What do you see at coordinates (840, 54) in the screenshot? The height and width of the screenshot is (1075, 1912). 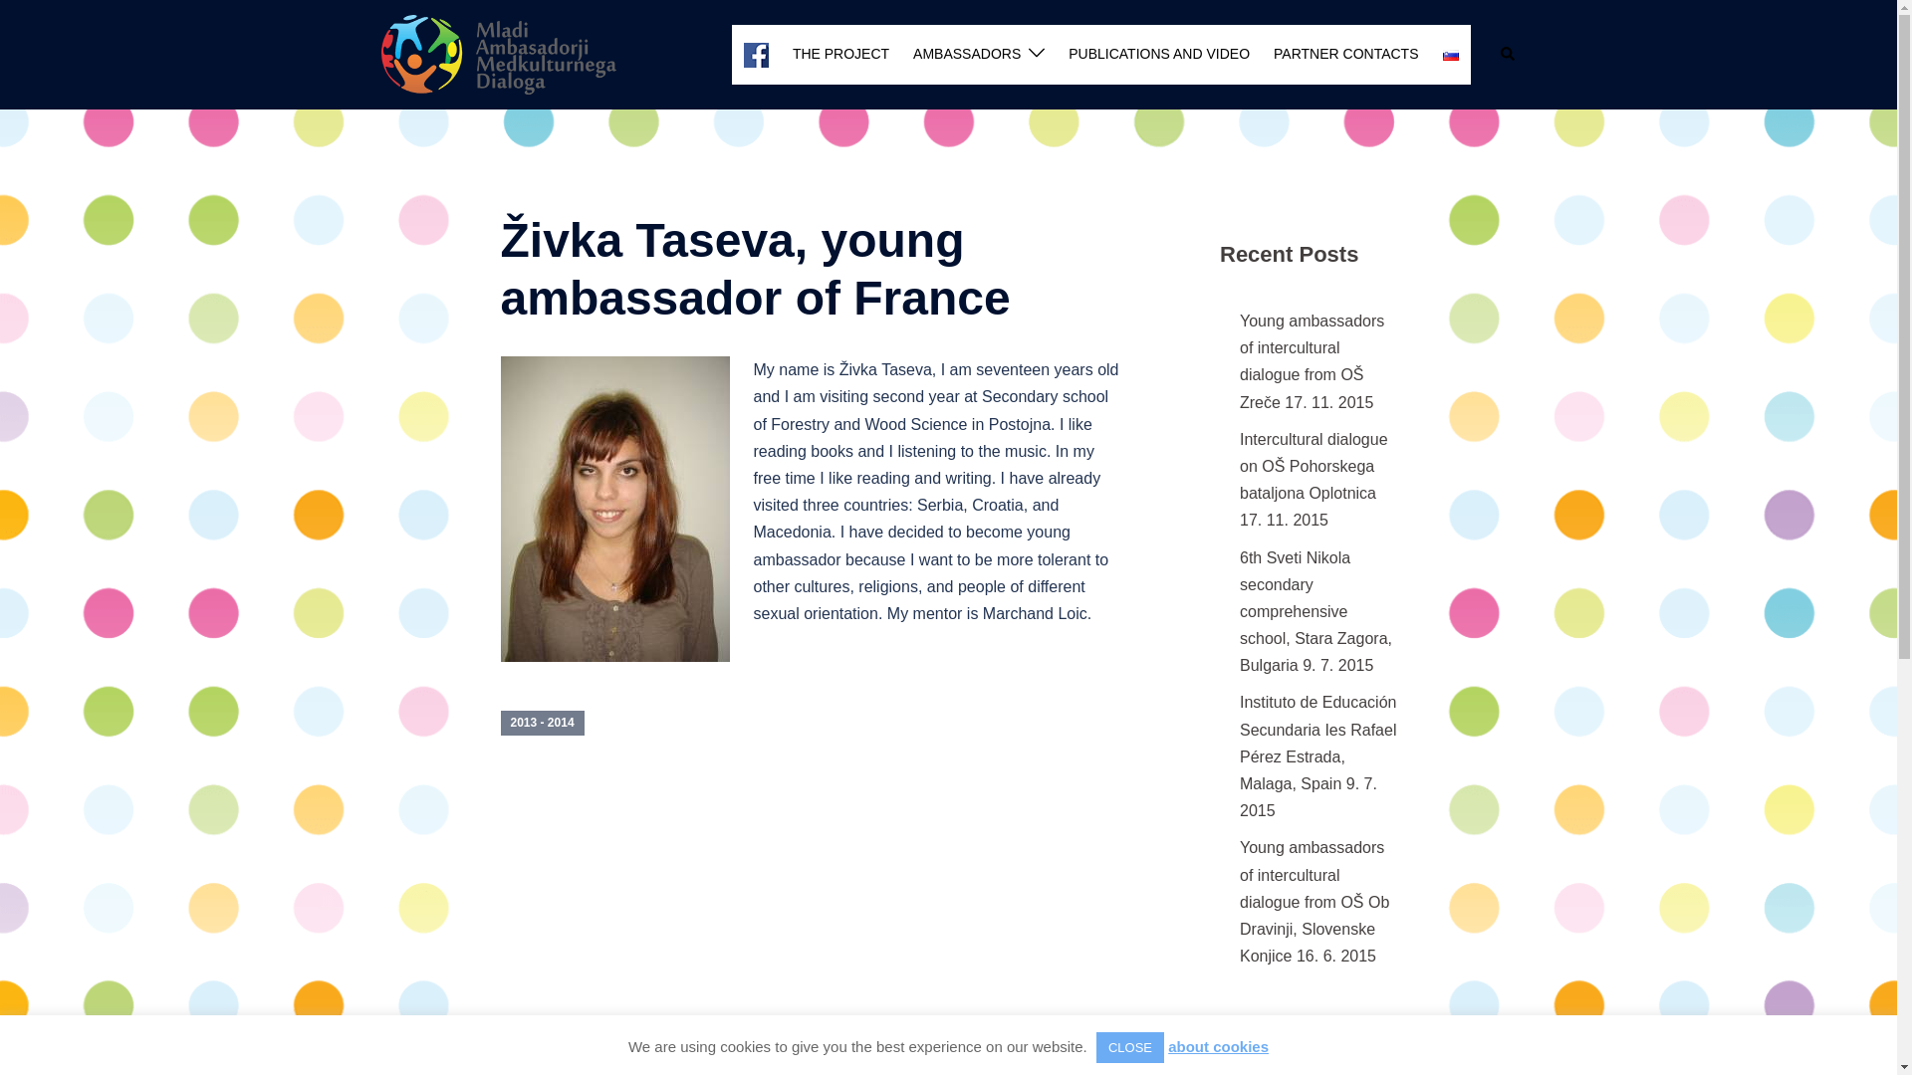 I see `THE PROJECT` at bounding box center [840, 54].